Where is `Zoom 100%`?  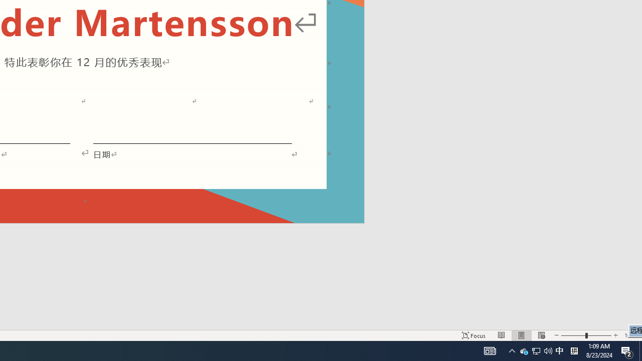 Zoom 100% is located at coordinates (631, 335).